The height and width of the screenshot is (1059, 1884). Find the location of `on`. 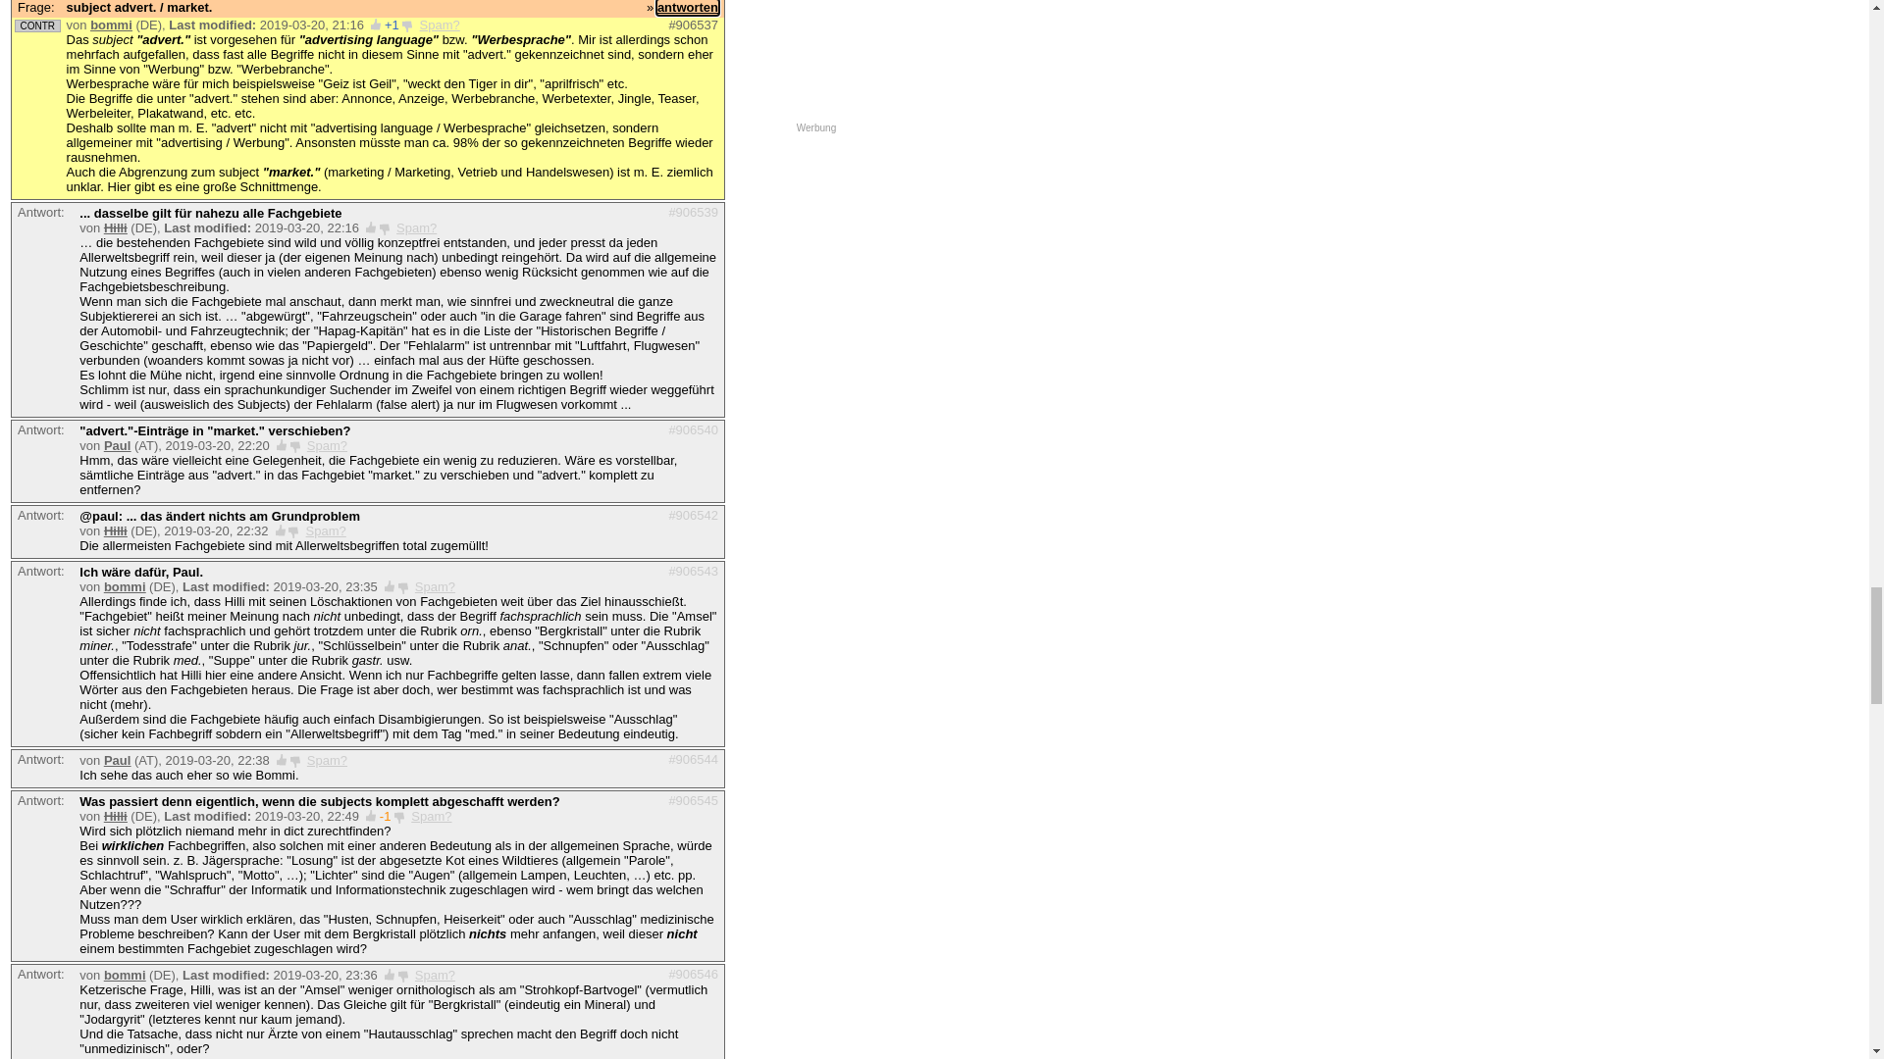

on is located at coordinates (353, 210).